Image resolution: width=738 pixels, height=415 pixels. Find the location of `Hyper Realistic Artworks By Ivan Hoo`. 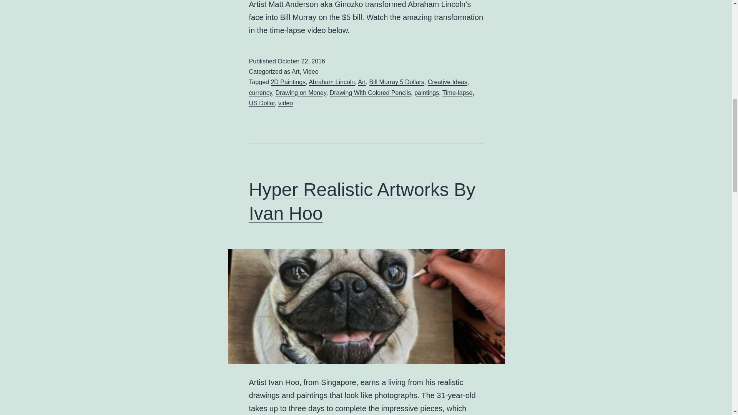

Hyper Realistic Artworks By Ivan Hoo is located at coordinates (362, 201).